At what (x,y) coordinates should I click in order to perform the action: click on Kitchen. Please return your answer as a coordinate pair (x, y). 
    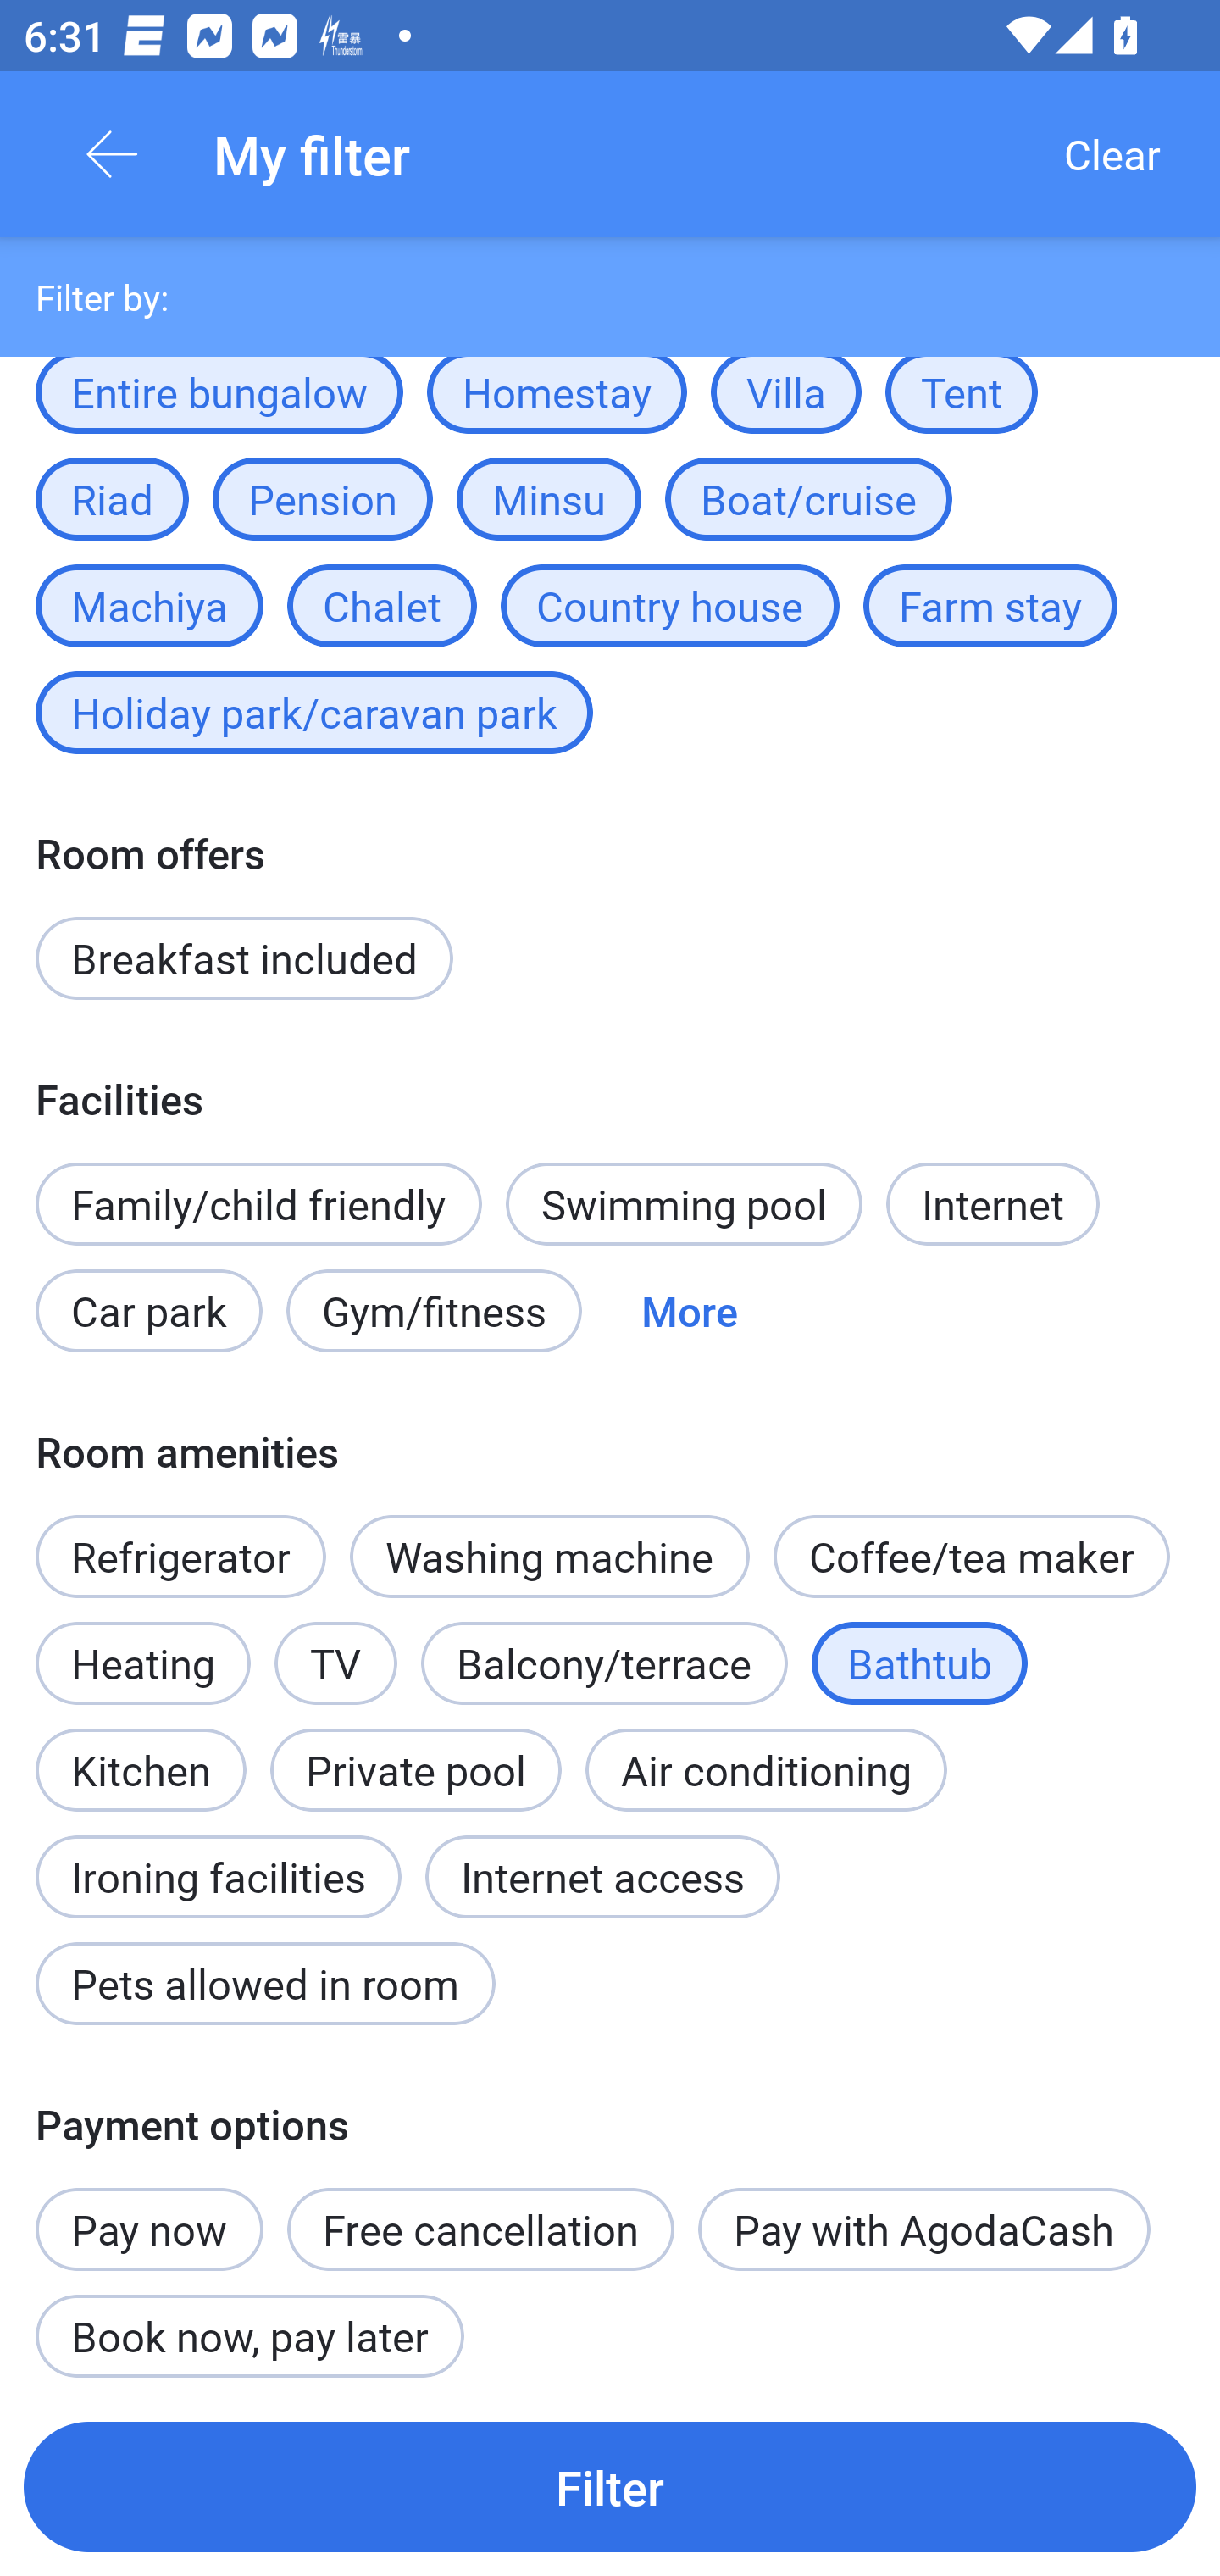
    Looking at the image, I should click on (141, 1752).